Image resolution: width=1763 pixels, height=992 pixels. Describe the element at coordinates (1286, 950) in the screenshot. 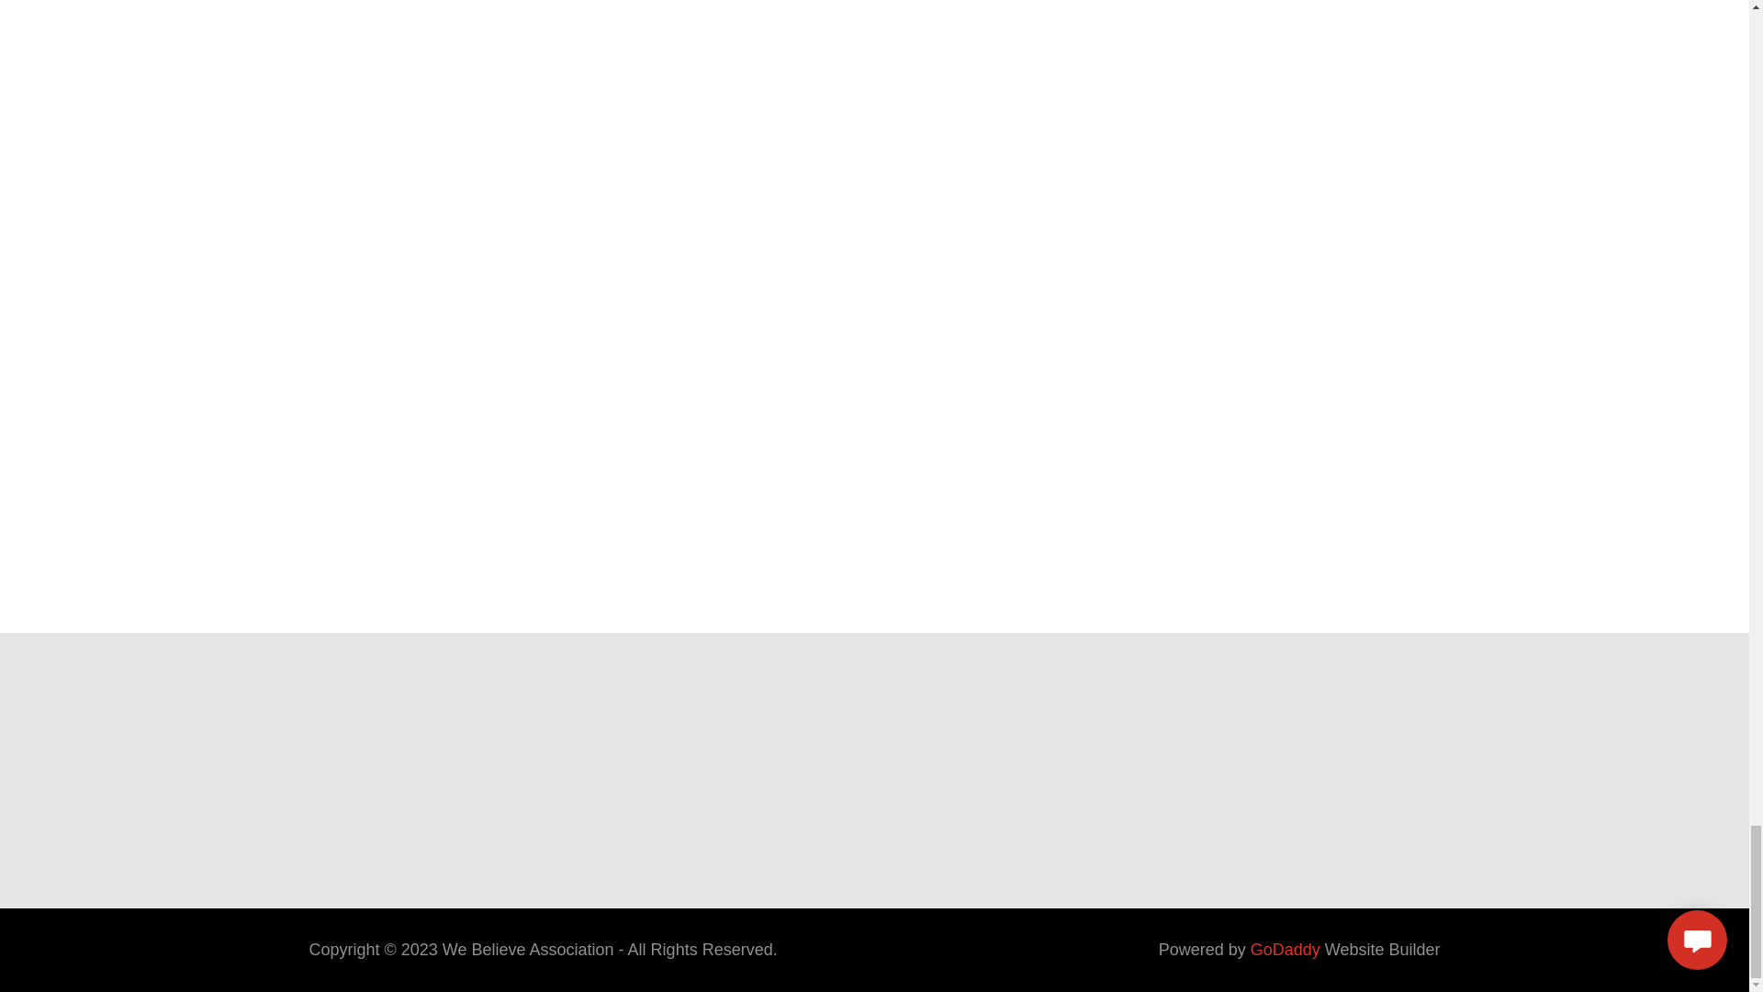

I see `GoDaddy` at that location.